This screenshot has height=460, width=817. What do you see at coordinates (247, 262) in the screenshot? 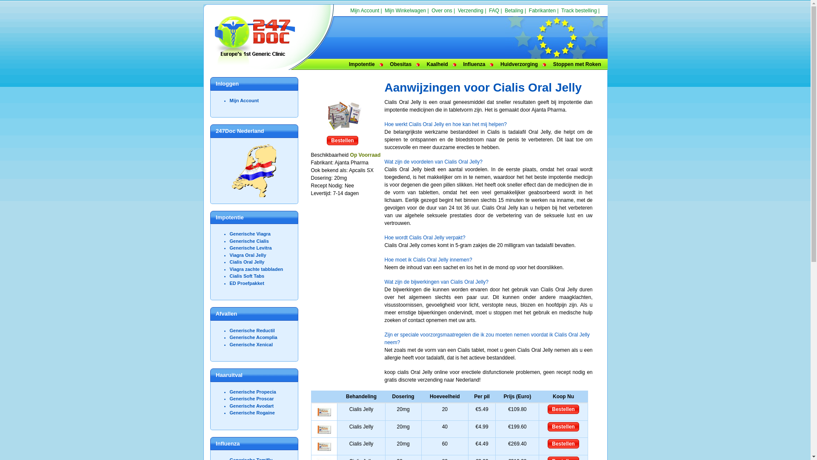
I see `Cialis Oral Jelly` at bounding box center [247, 262].